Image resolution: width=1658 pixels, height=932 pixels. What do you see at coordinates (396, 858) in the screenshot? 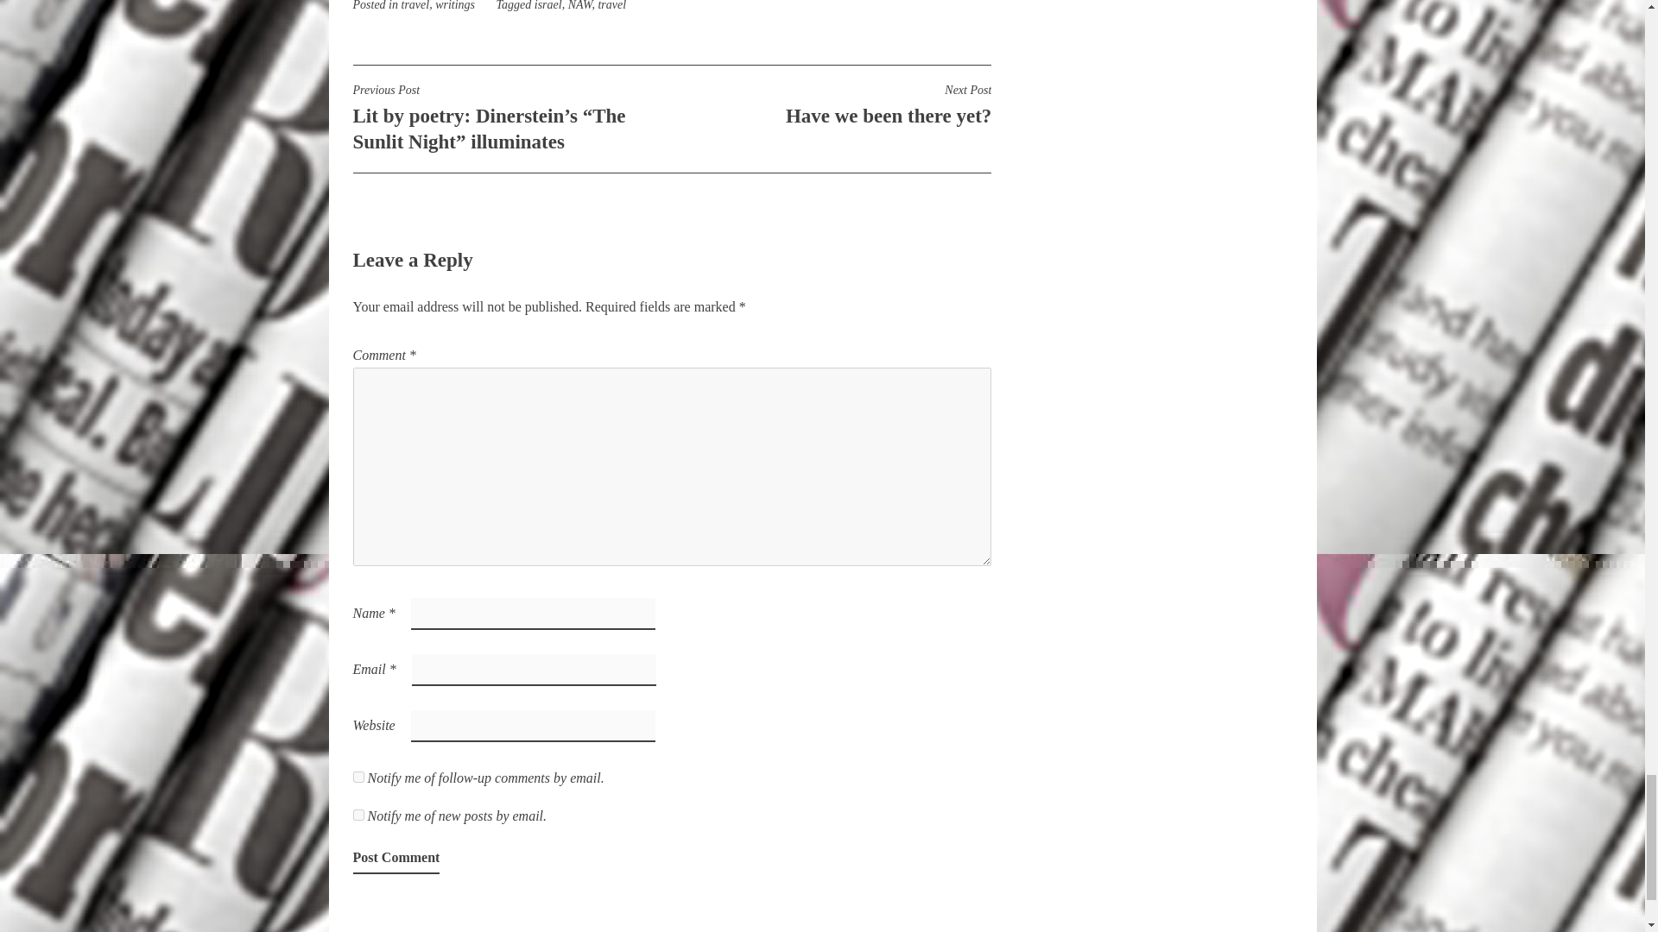
I see `Post Comment` at bounding box center [396, 858].